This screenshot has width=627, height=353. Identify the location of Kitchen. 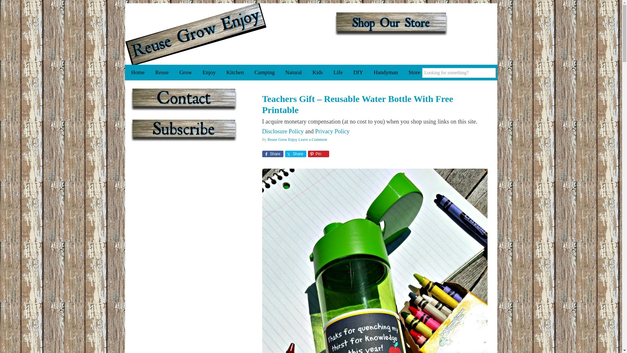
(235, 73).